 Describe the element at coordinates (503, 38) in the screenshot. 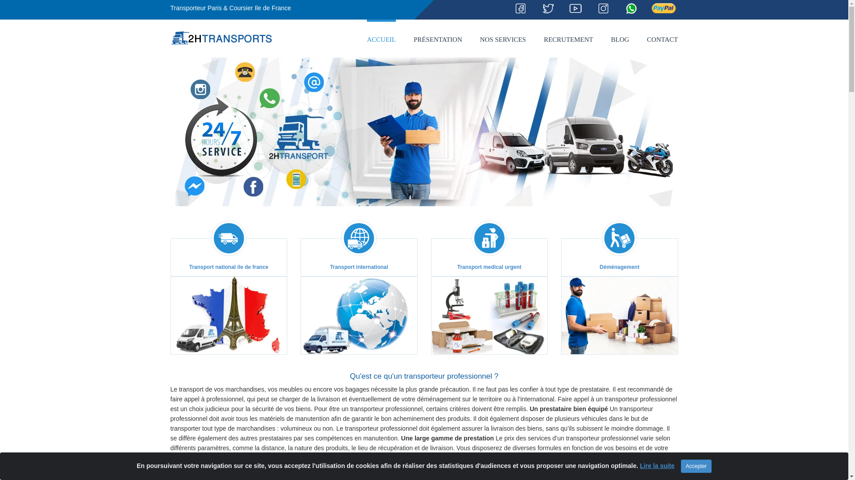

I see `NOS SERVICES` at that location.